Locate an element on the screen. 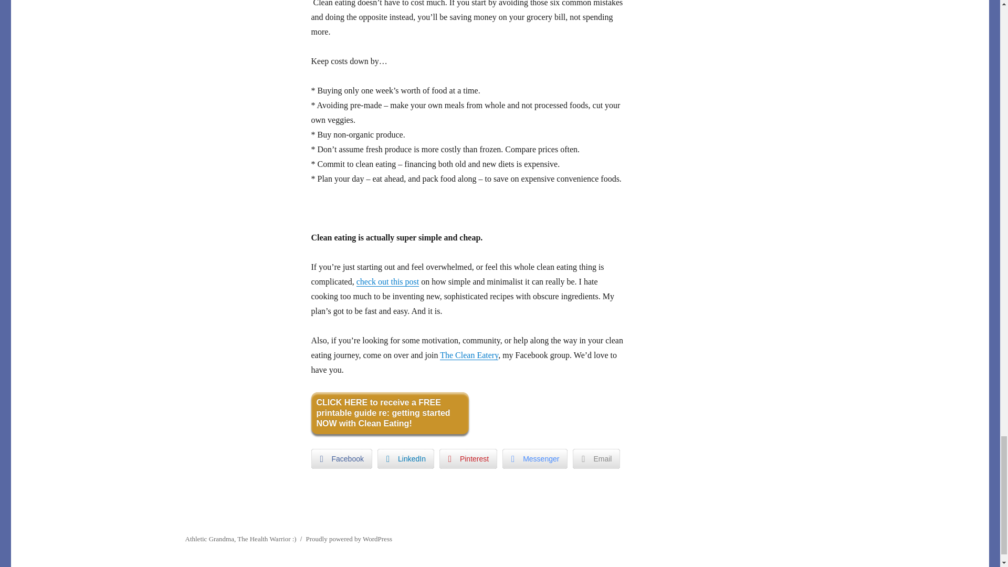 This screenshot has width=1008, height=567. Email is located at coordinates (596, 459).